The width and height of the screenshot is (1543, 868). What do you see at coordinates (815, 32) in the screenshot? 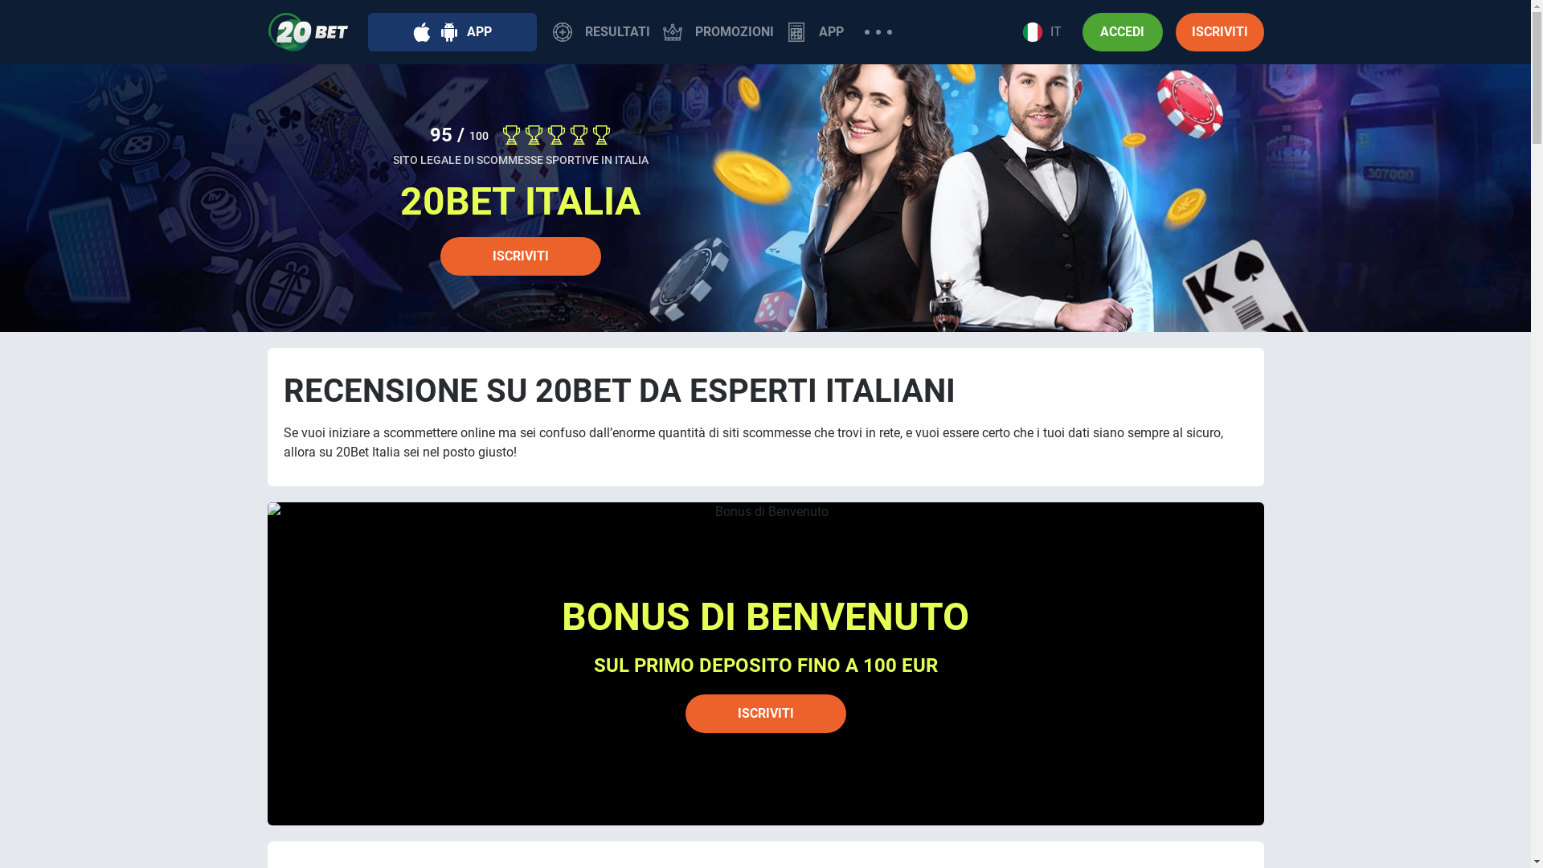
I see `APP` at bounding box center [815, 32].